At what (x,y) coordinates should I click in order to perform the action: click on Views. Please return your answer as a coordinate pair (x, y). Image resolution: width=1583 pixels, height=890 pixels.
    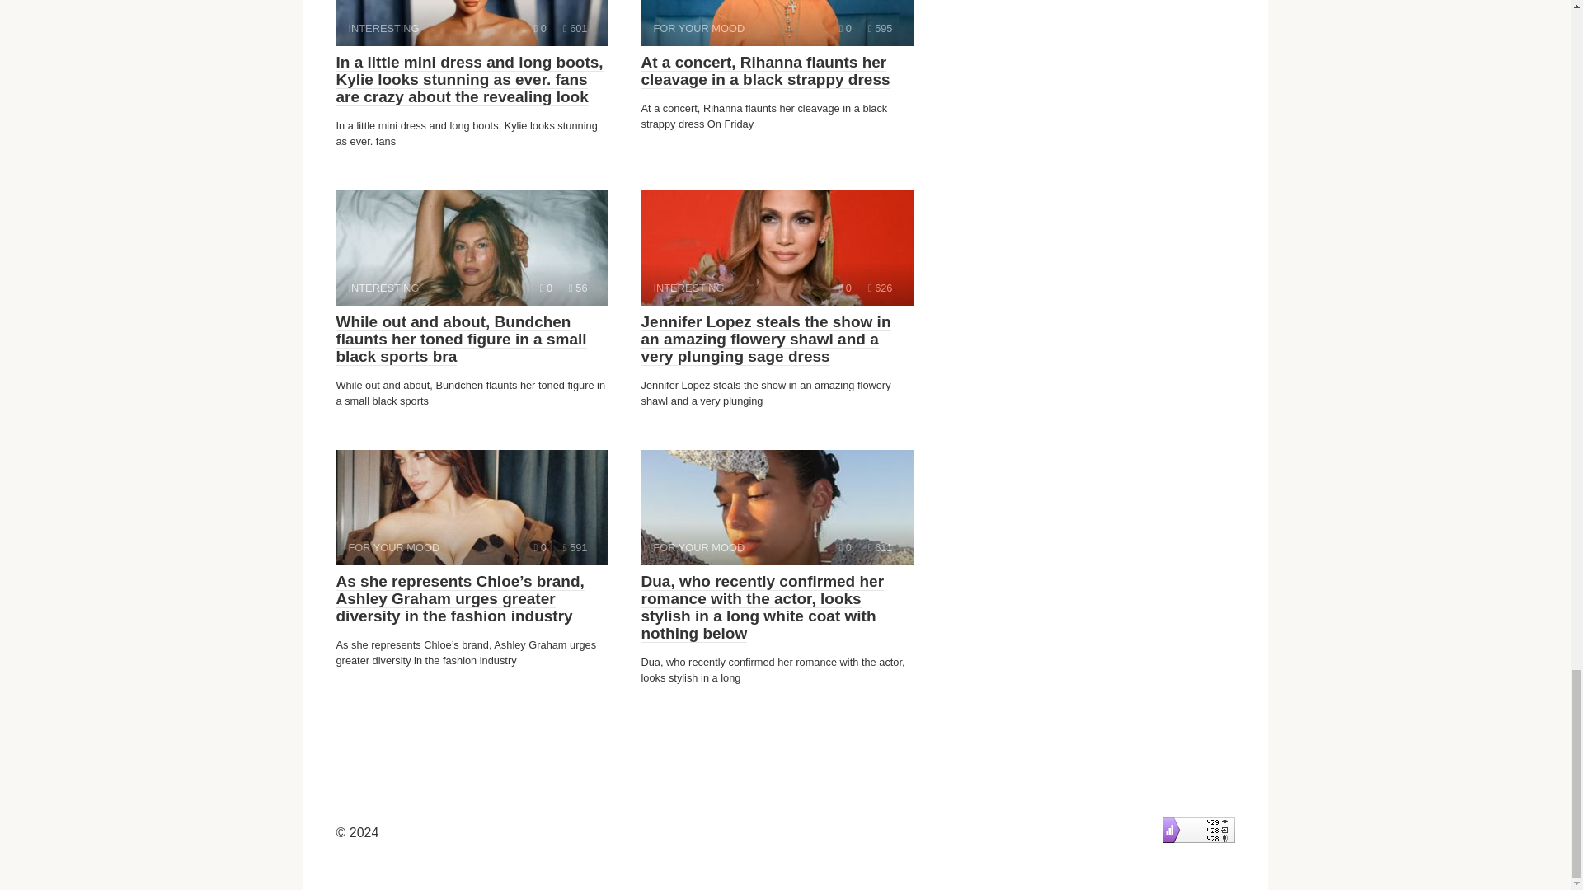
    Looking at the image, I should click on (880, 28).